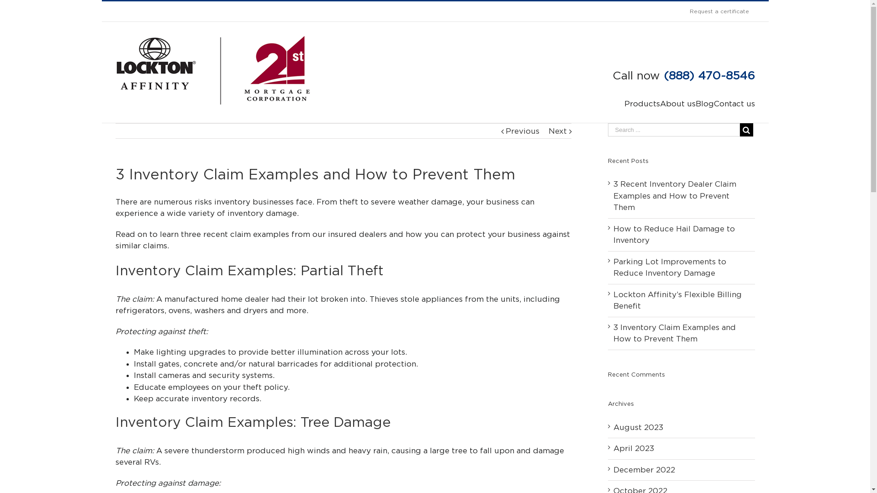  I want to click on Blog, so click(704, 104).